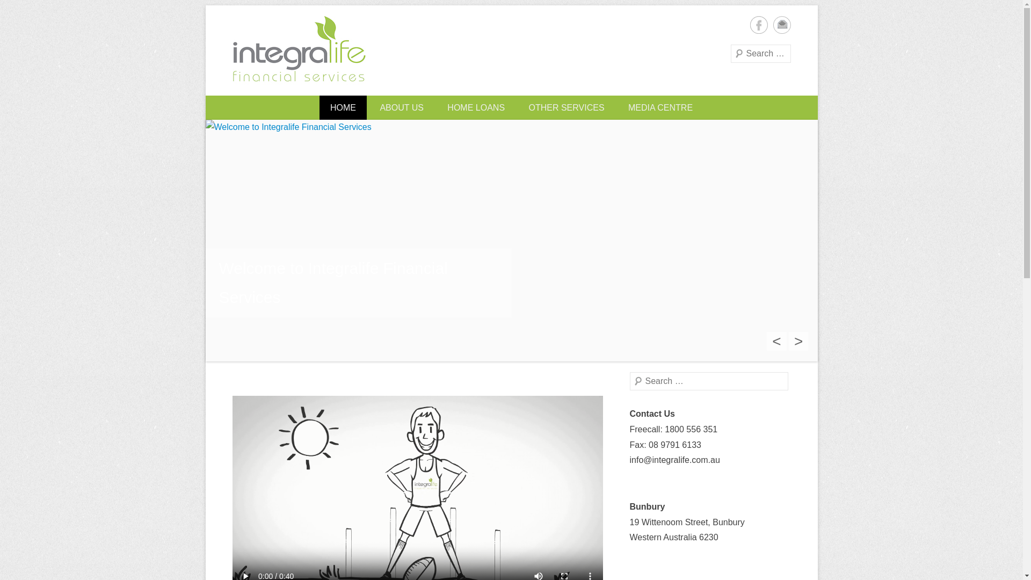 The height and width of the screenshot is (580, 1031). What do you see at coordinates (299, 50) in the screenshot?
I see `Integralife Financial Services Pty Ltd` at bounding box center [299, 50].